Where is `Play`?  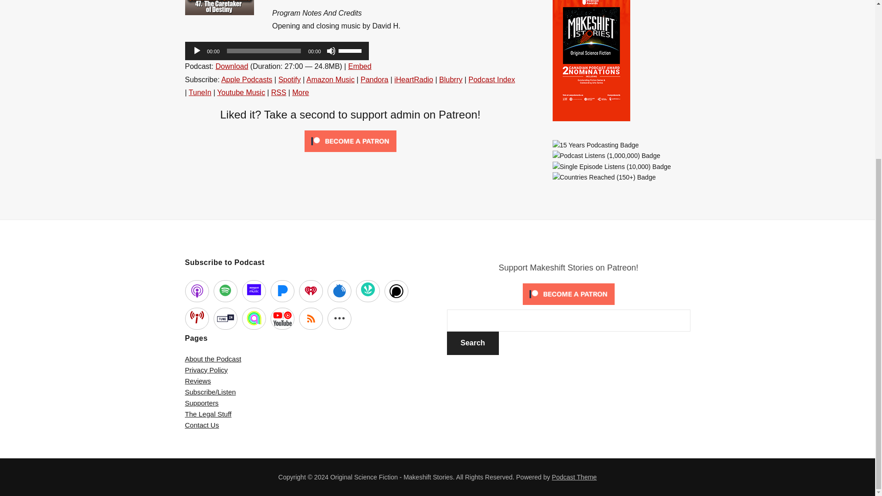 Play is located at coordinates (197, 51).